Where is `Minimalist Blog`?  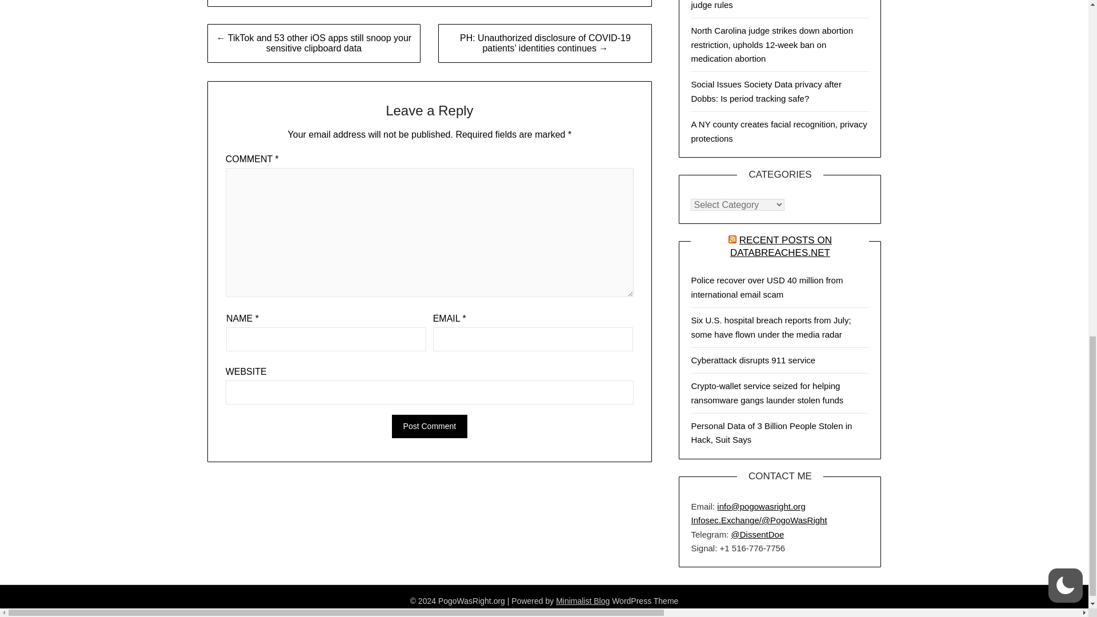
Minimalist Blog is located at coordinates (583, 601).